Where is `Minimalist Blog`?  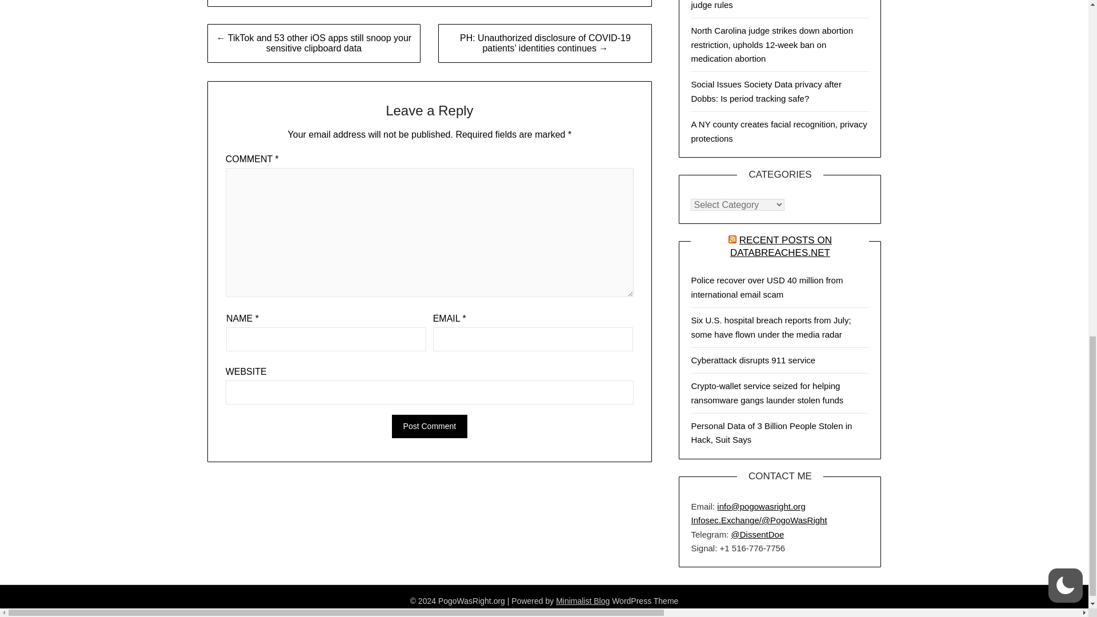
Minimalist Blog is located at coordinates (583, 601).